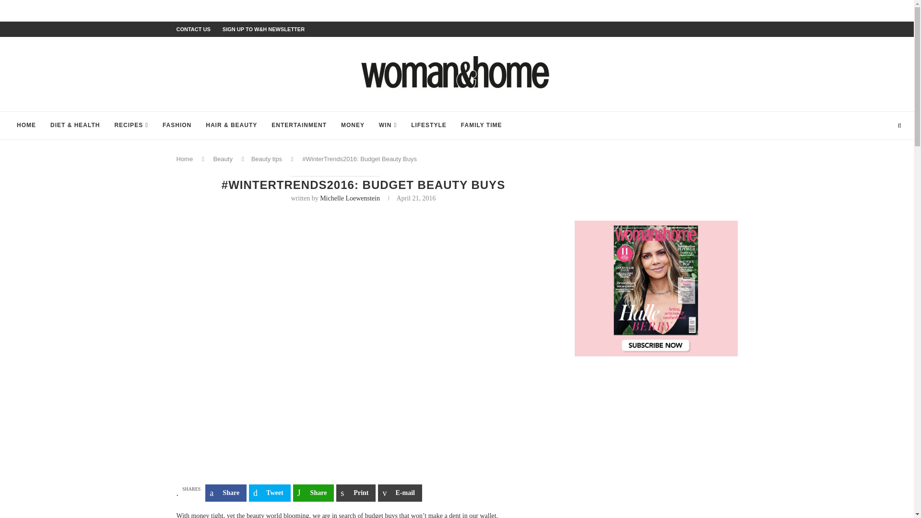  Describe the element at coordinates (26, 126) in the screenshot. I see `HOME` at that location.